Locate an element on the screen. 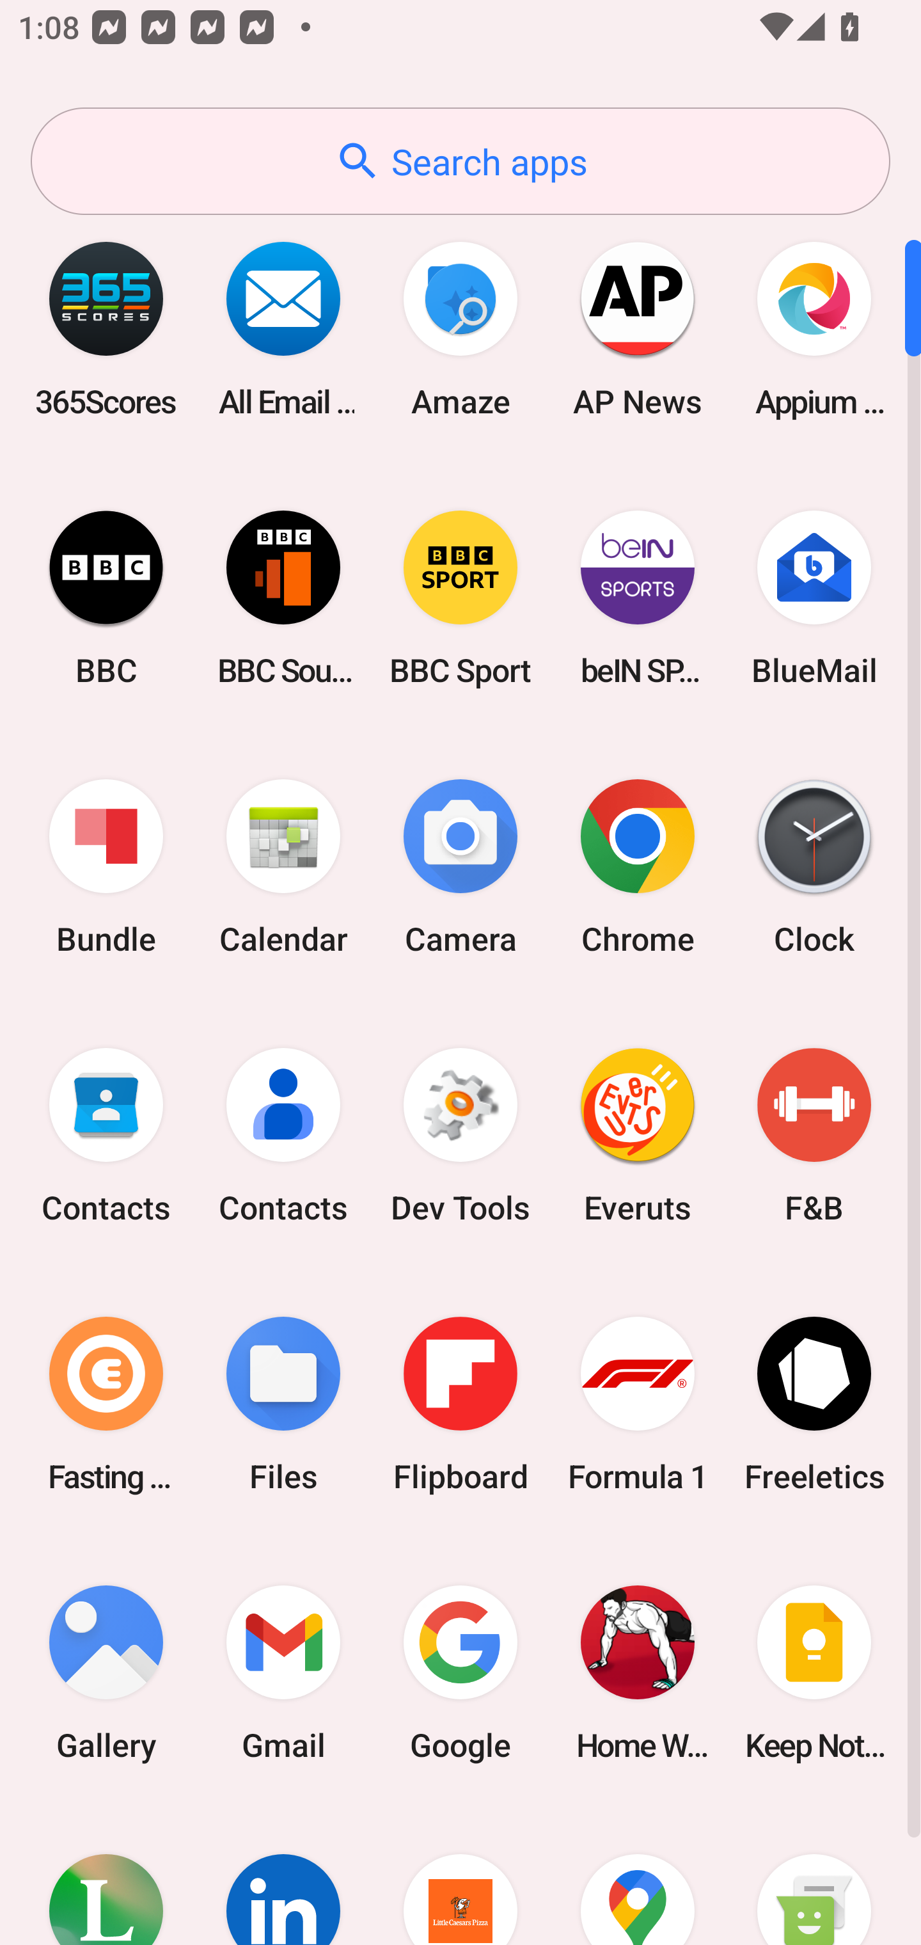 Image resolution: width=921 pixels, height=1945 pixels. F&B is located at coordinates (814, 1136).